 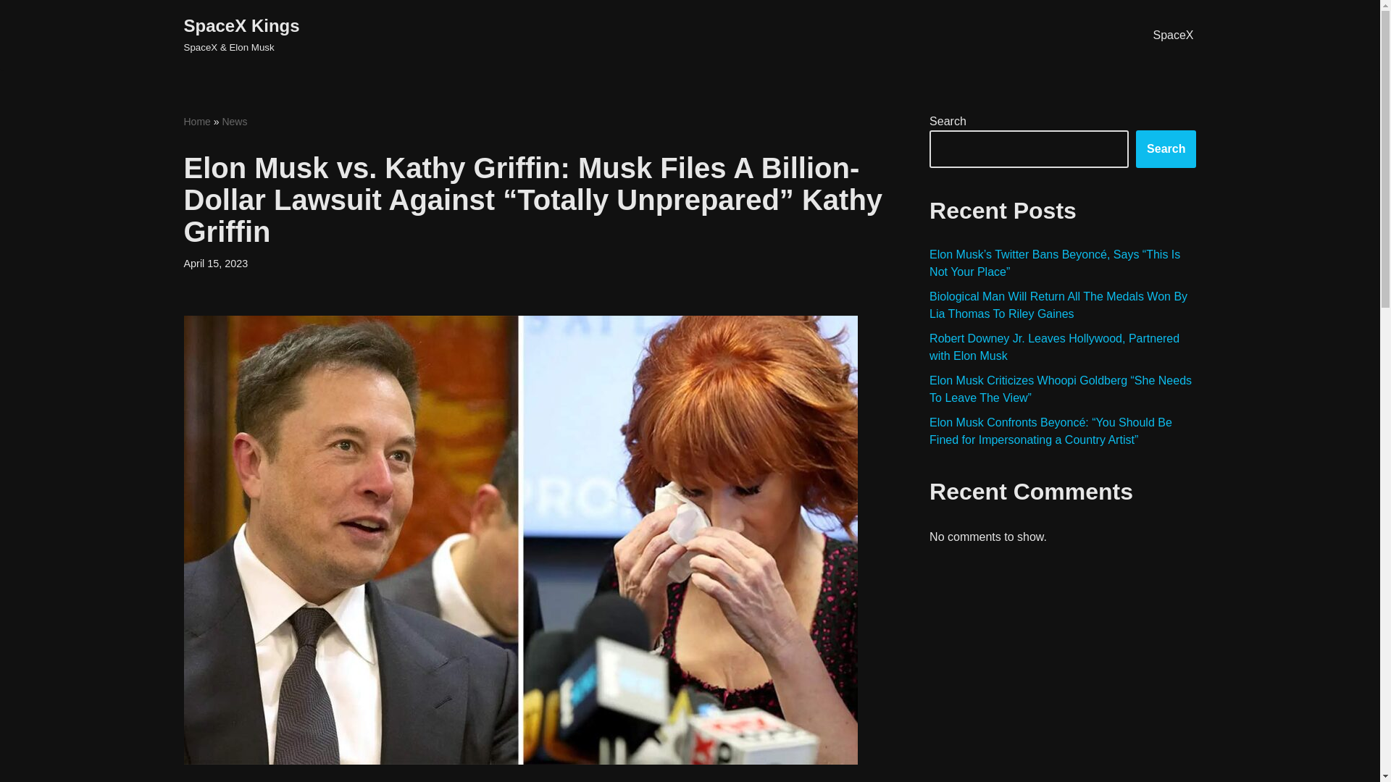 I want to click on SpaceX, so click(x=1173, y=35).